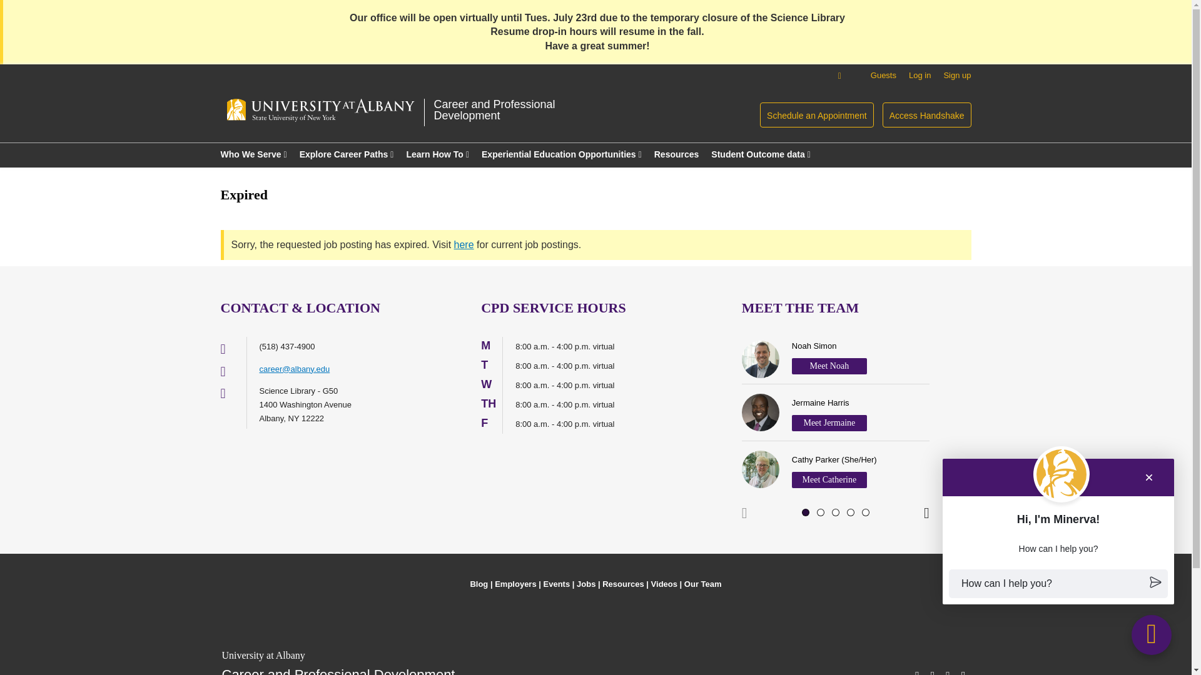 The width and height of the screenshot is (1201, 675). I want to click on Schedule an Appointment, so click(817, 115).